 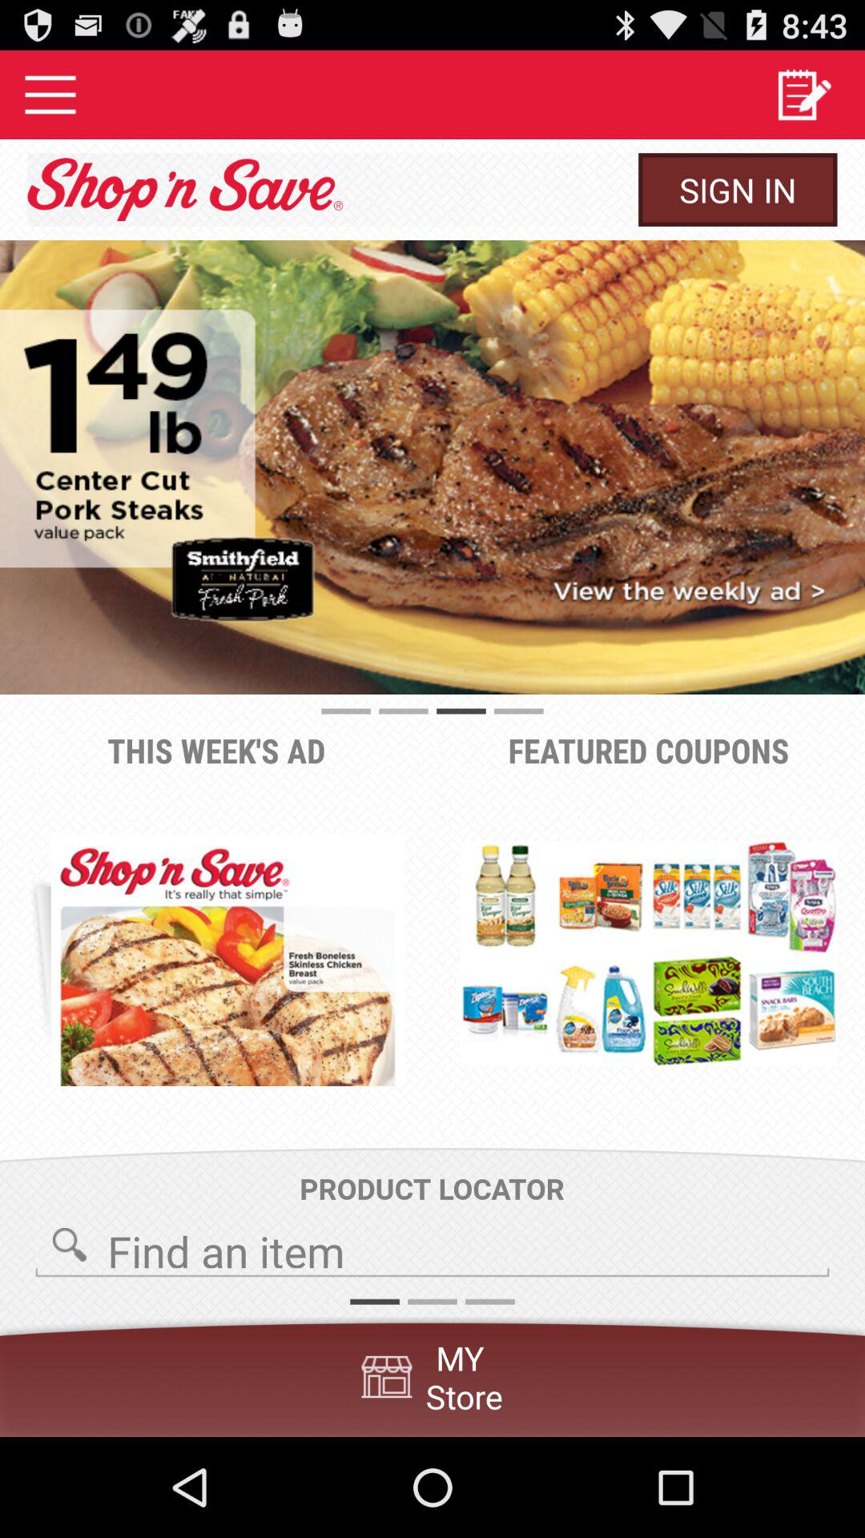 What do you see at coordinates (738, 189) in the screenshot?
I see `open the sign in button` at bounding box center [738, 189].